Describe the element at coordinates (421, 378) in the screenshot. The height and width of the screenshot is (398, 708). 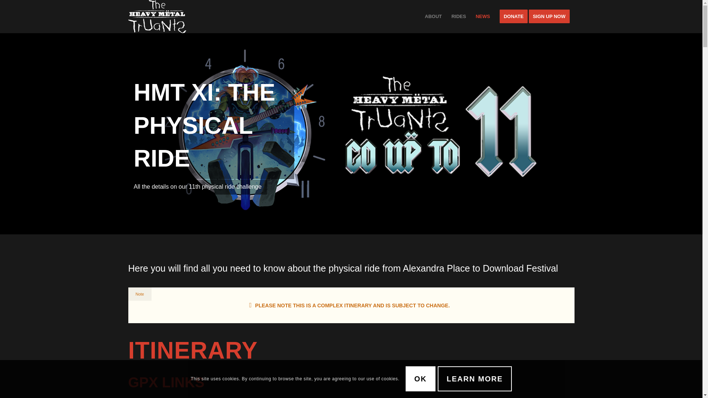
I see `OK` at that location.